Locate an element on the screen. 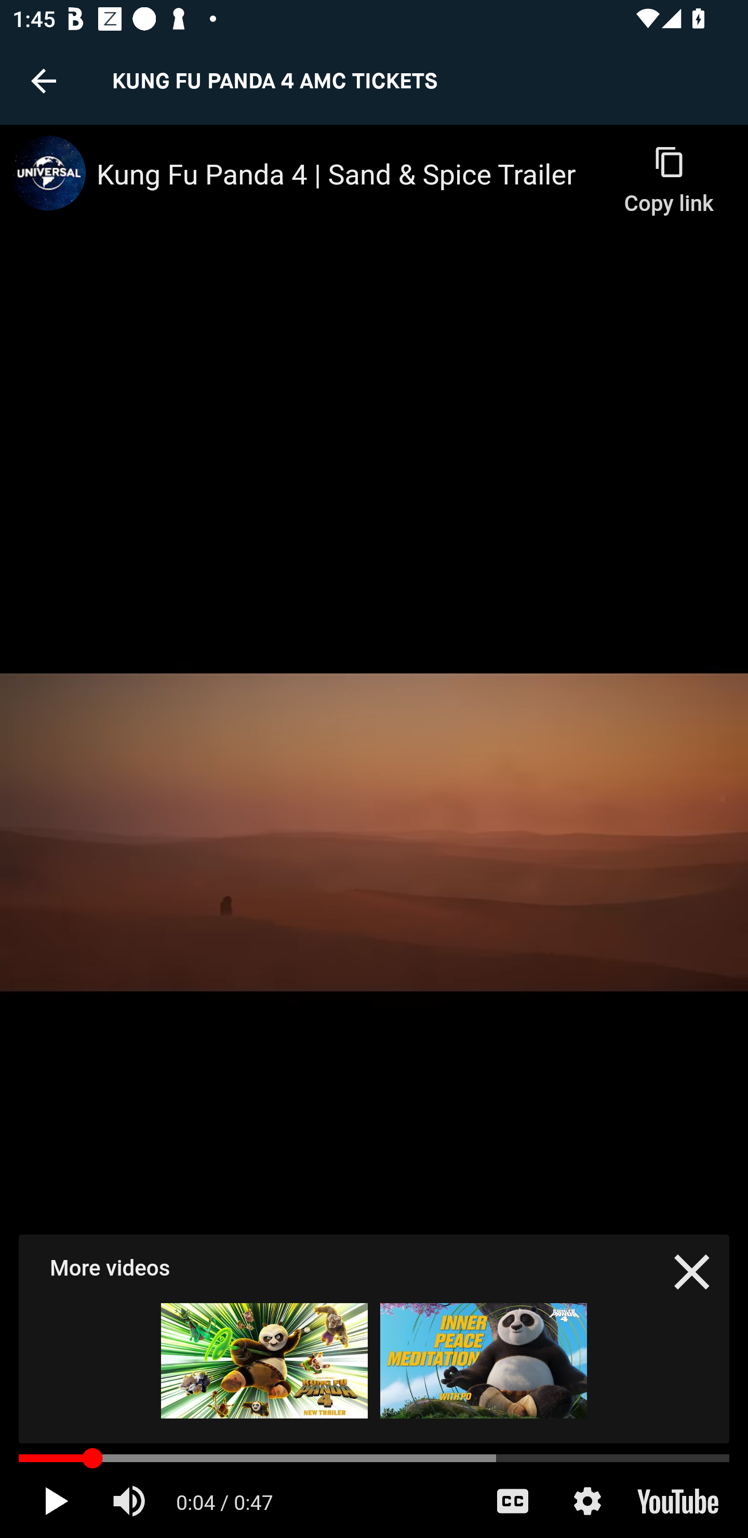 This screenshot has width=748, height=1538. Navigate up is located at coordinates (44, 81).